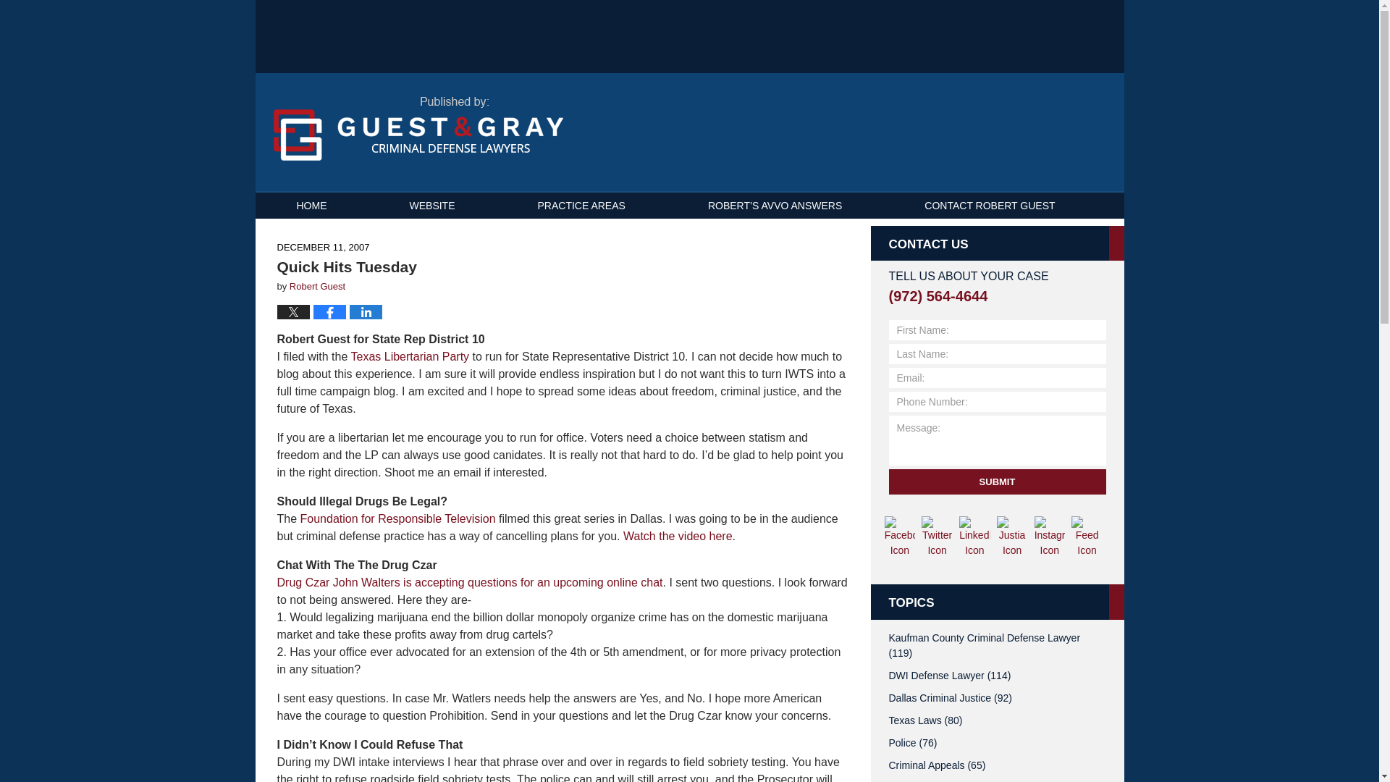  I want to click on HOME, so click(311, 206).